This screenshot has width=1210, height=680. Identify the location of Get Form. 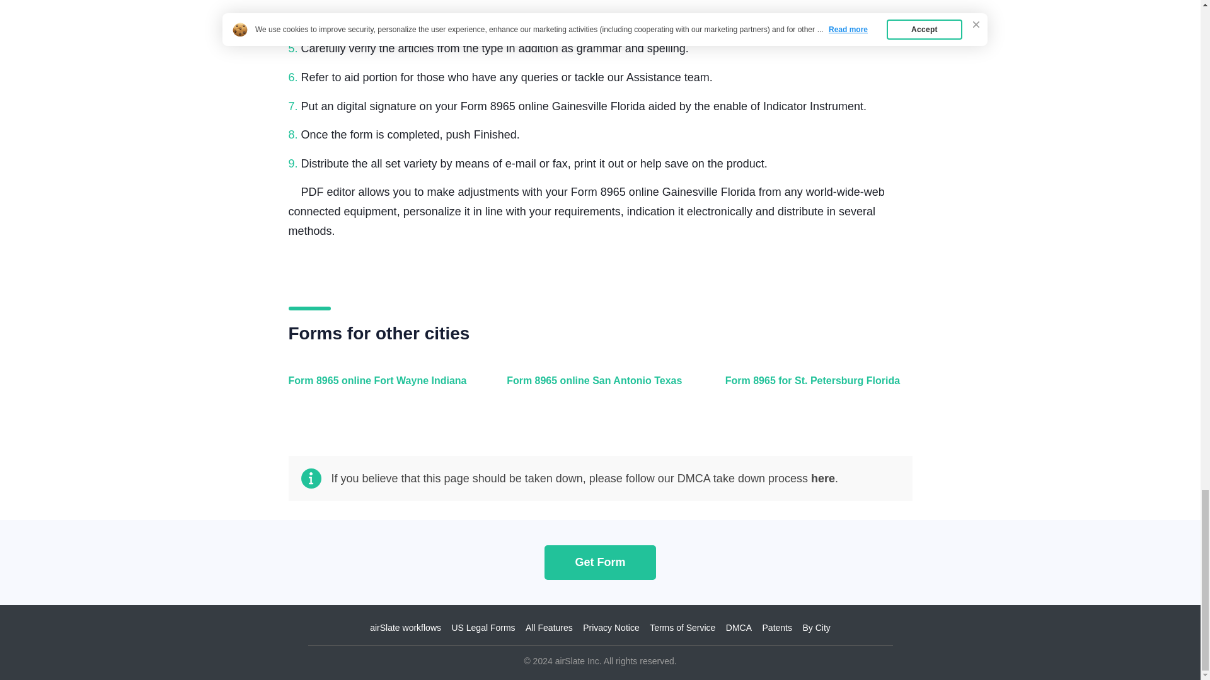
(600, 562).